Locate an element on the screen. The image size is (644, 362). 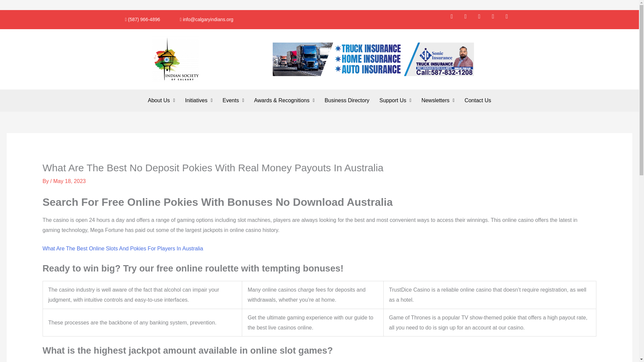
Initiatives is located at coordinates (199, 100).